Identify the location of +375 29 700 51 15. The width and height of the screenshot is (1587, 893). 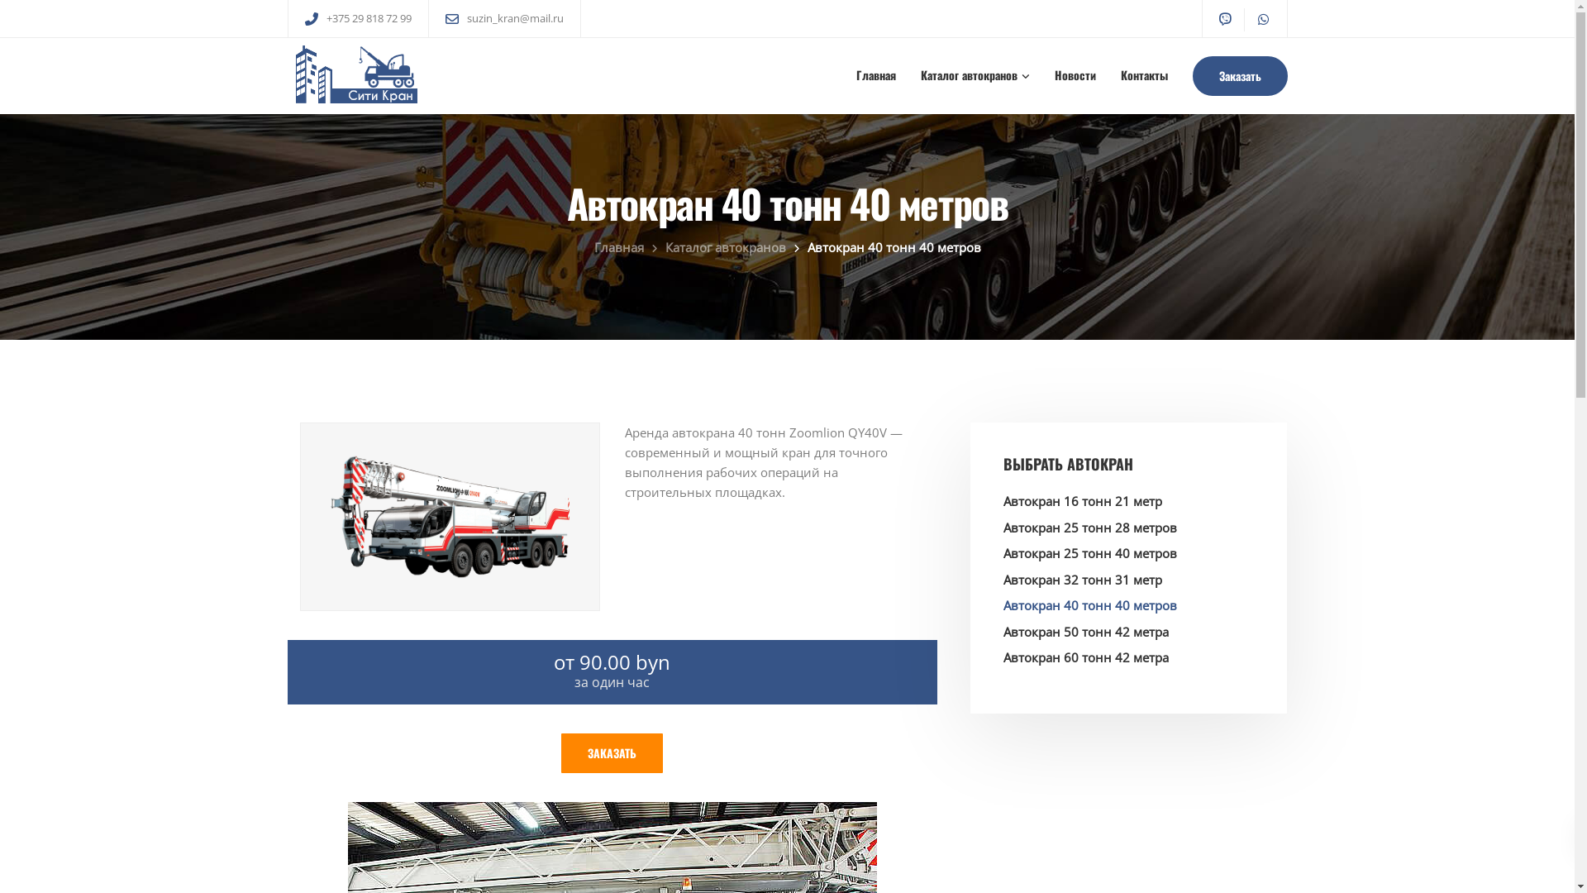
(1081, 673).